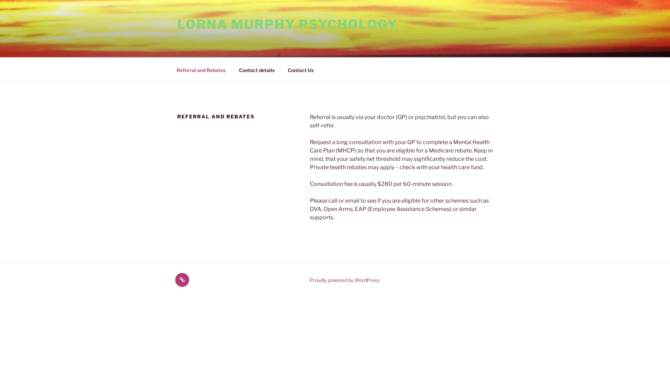 Image resolution: width=670 pixels, height=376 pixels. Describe the element at coordinates (257, 70) in the screenshot. I see `Contact details` at that location.